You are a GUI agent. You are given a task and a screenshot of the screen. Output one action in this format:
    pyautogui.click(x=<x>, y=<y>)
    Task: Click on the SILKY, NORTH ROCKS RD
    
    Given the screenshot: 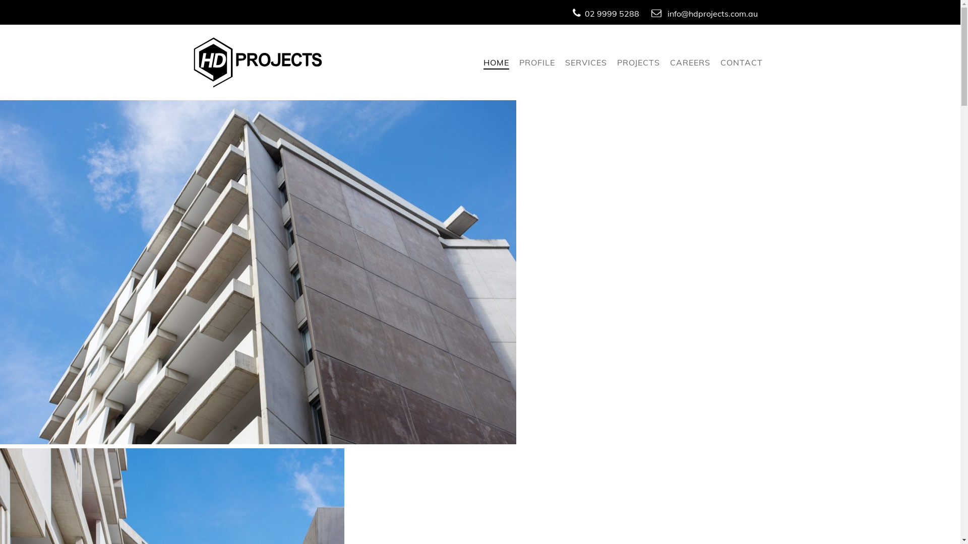 What is the action you would take?
    pyautogui.click(x=480, y=274)
    